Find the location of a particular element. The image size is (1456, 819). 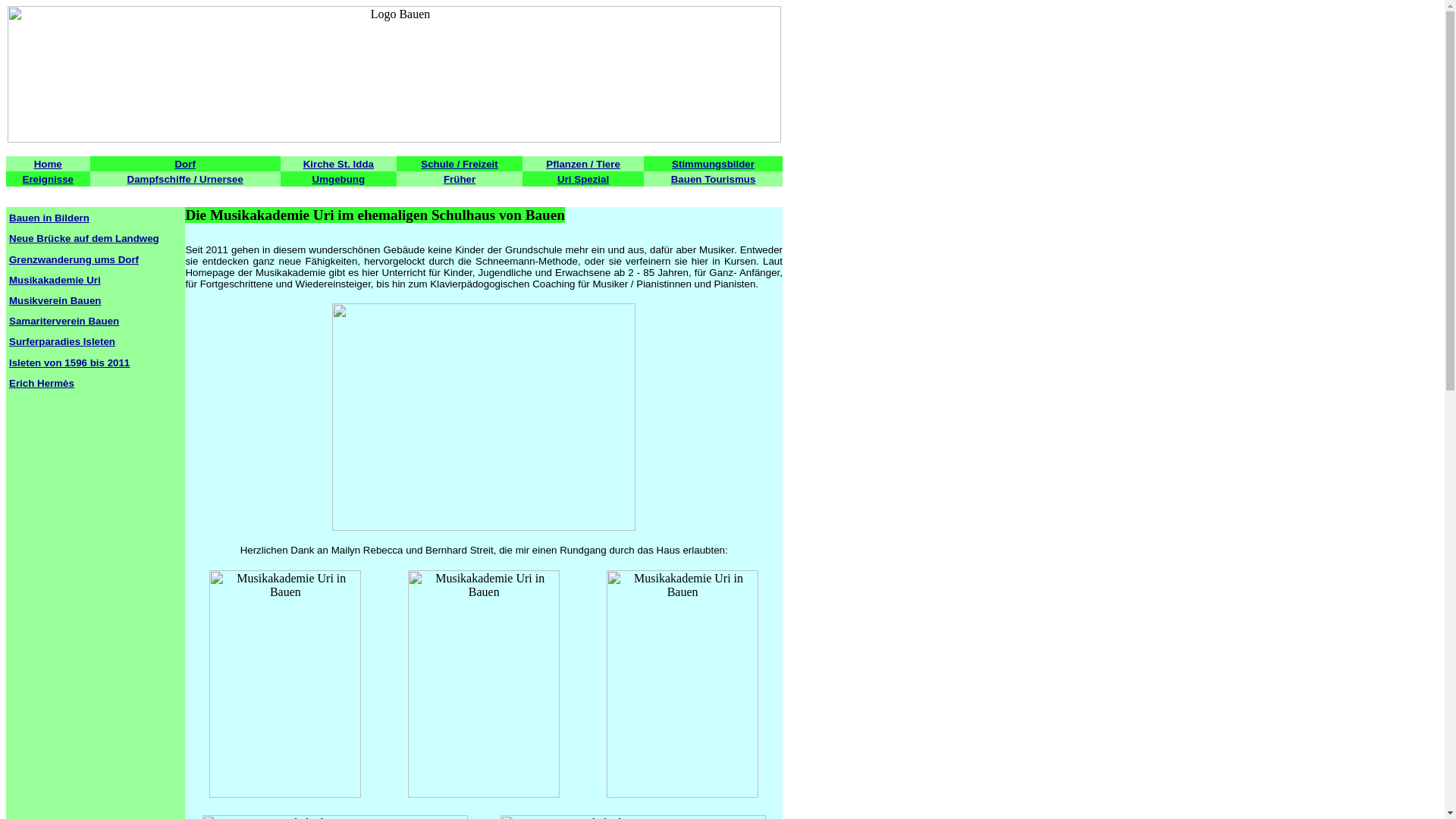

Home is located at coordinates (49, 164).